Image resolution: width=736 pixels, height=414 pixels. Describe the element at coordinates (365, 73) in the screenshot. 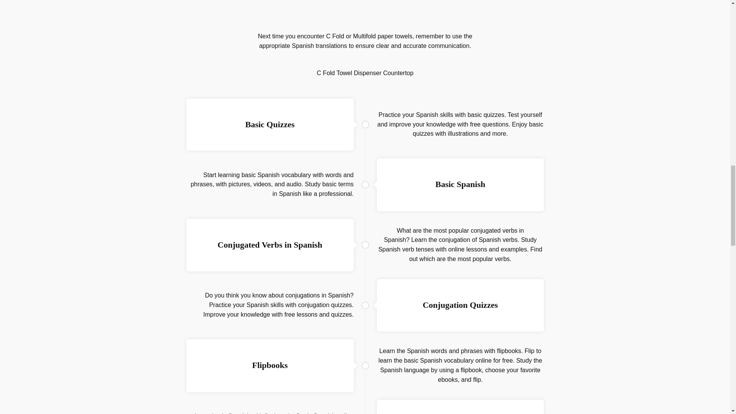

I see `C Fold Towel Dispenser Countertop` at that location.